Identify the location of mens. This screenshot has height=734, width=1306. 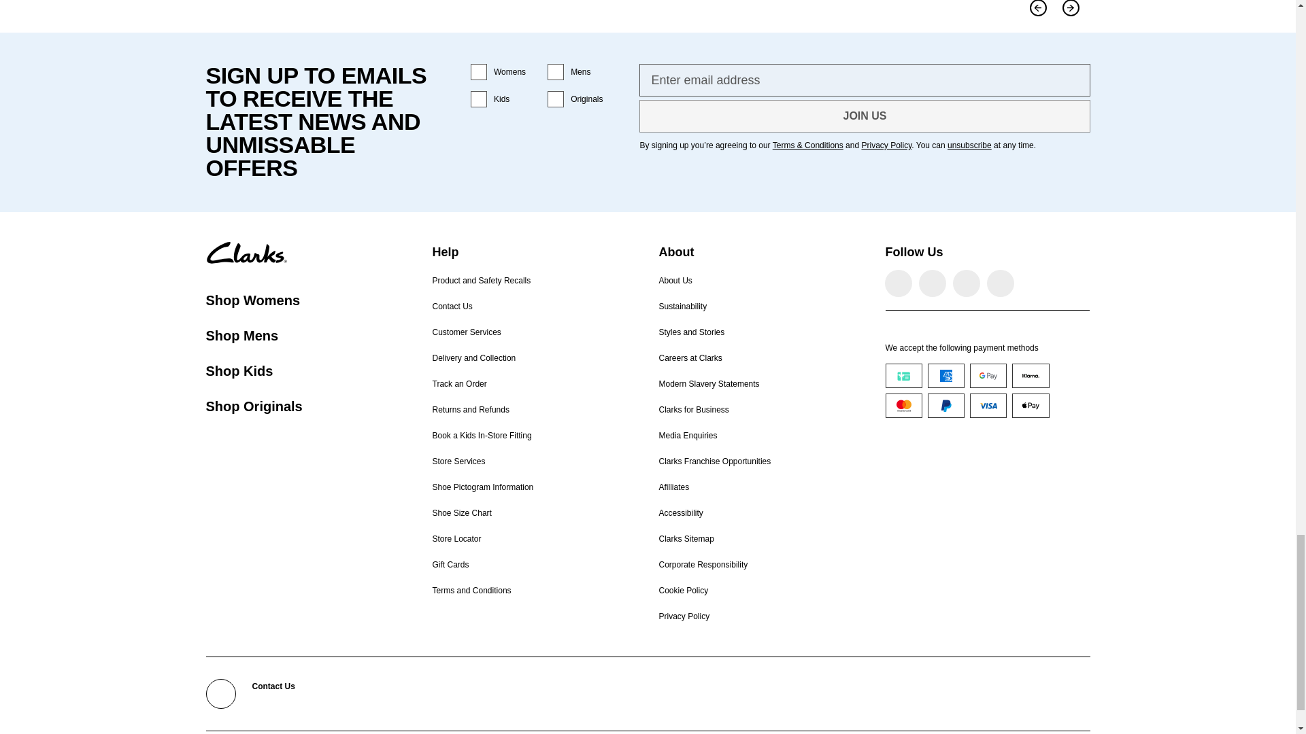
(555, 71).